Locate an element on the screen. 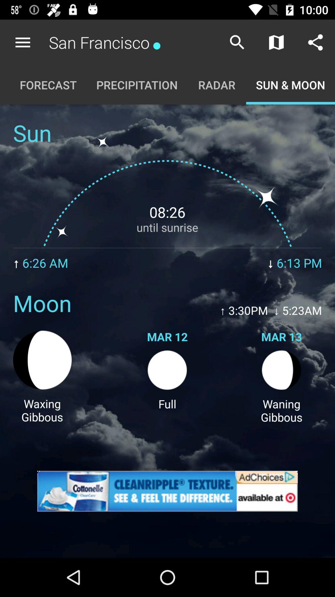 Image resolution: width=335 pixels, height=597 pixels. launch item to the left of the full item is located at coordinates (42, 410).